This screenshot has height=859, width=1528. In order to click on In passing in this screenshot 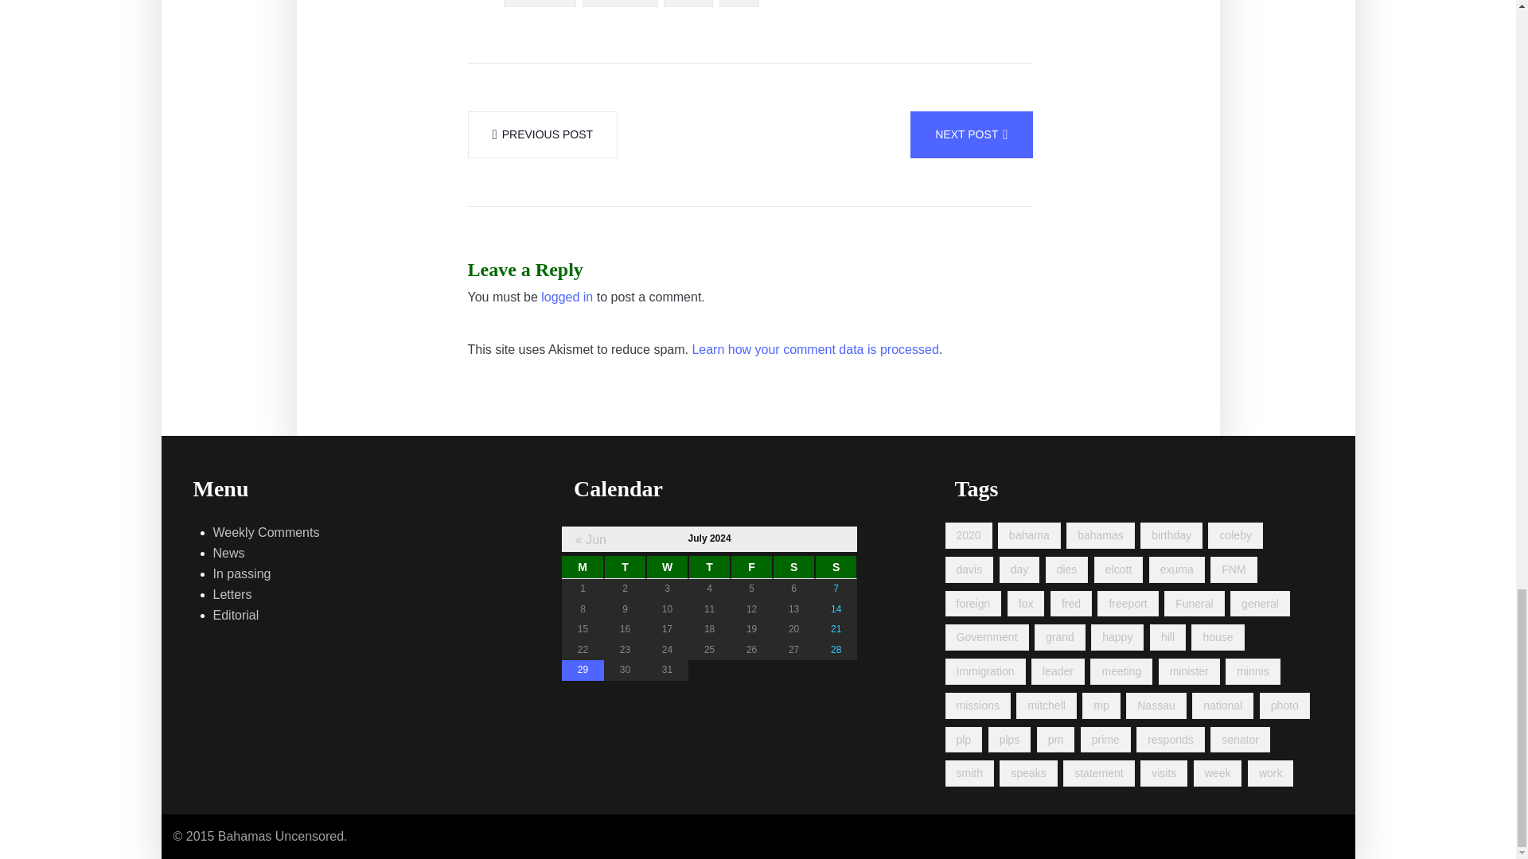, I will do `click(242, 574)`.